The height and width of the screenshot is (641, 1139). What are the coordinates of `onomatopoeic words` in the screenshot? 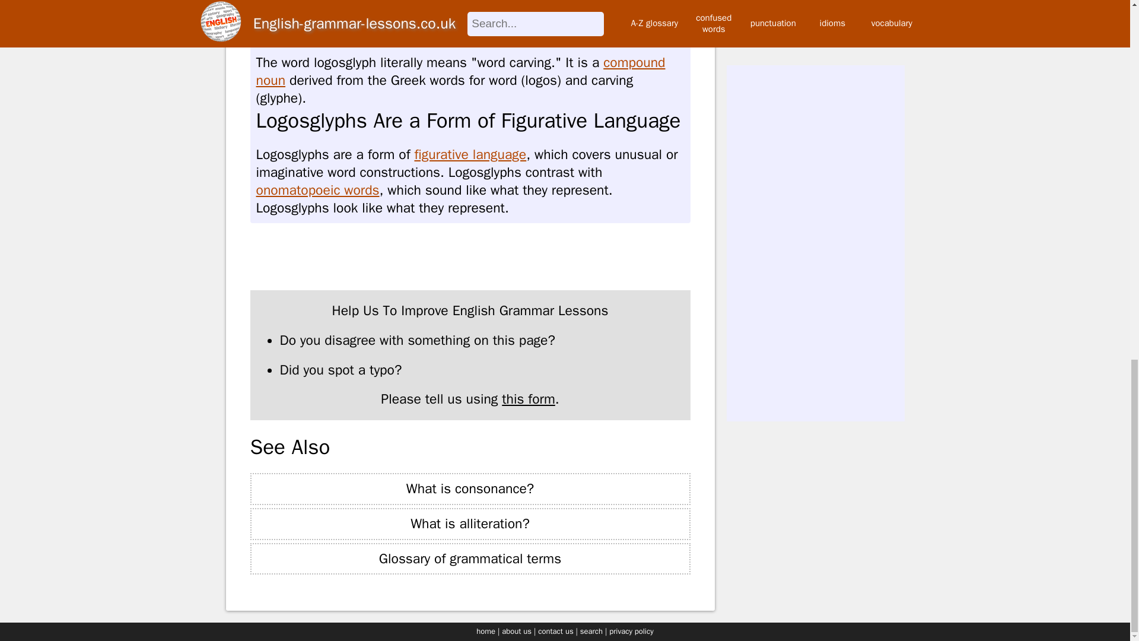 It's located at (318, 190).